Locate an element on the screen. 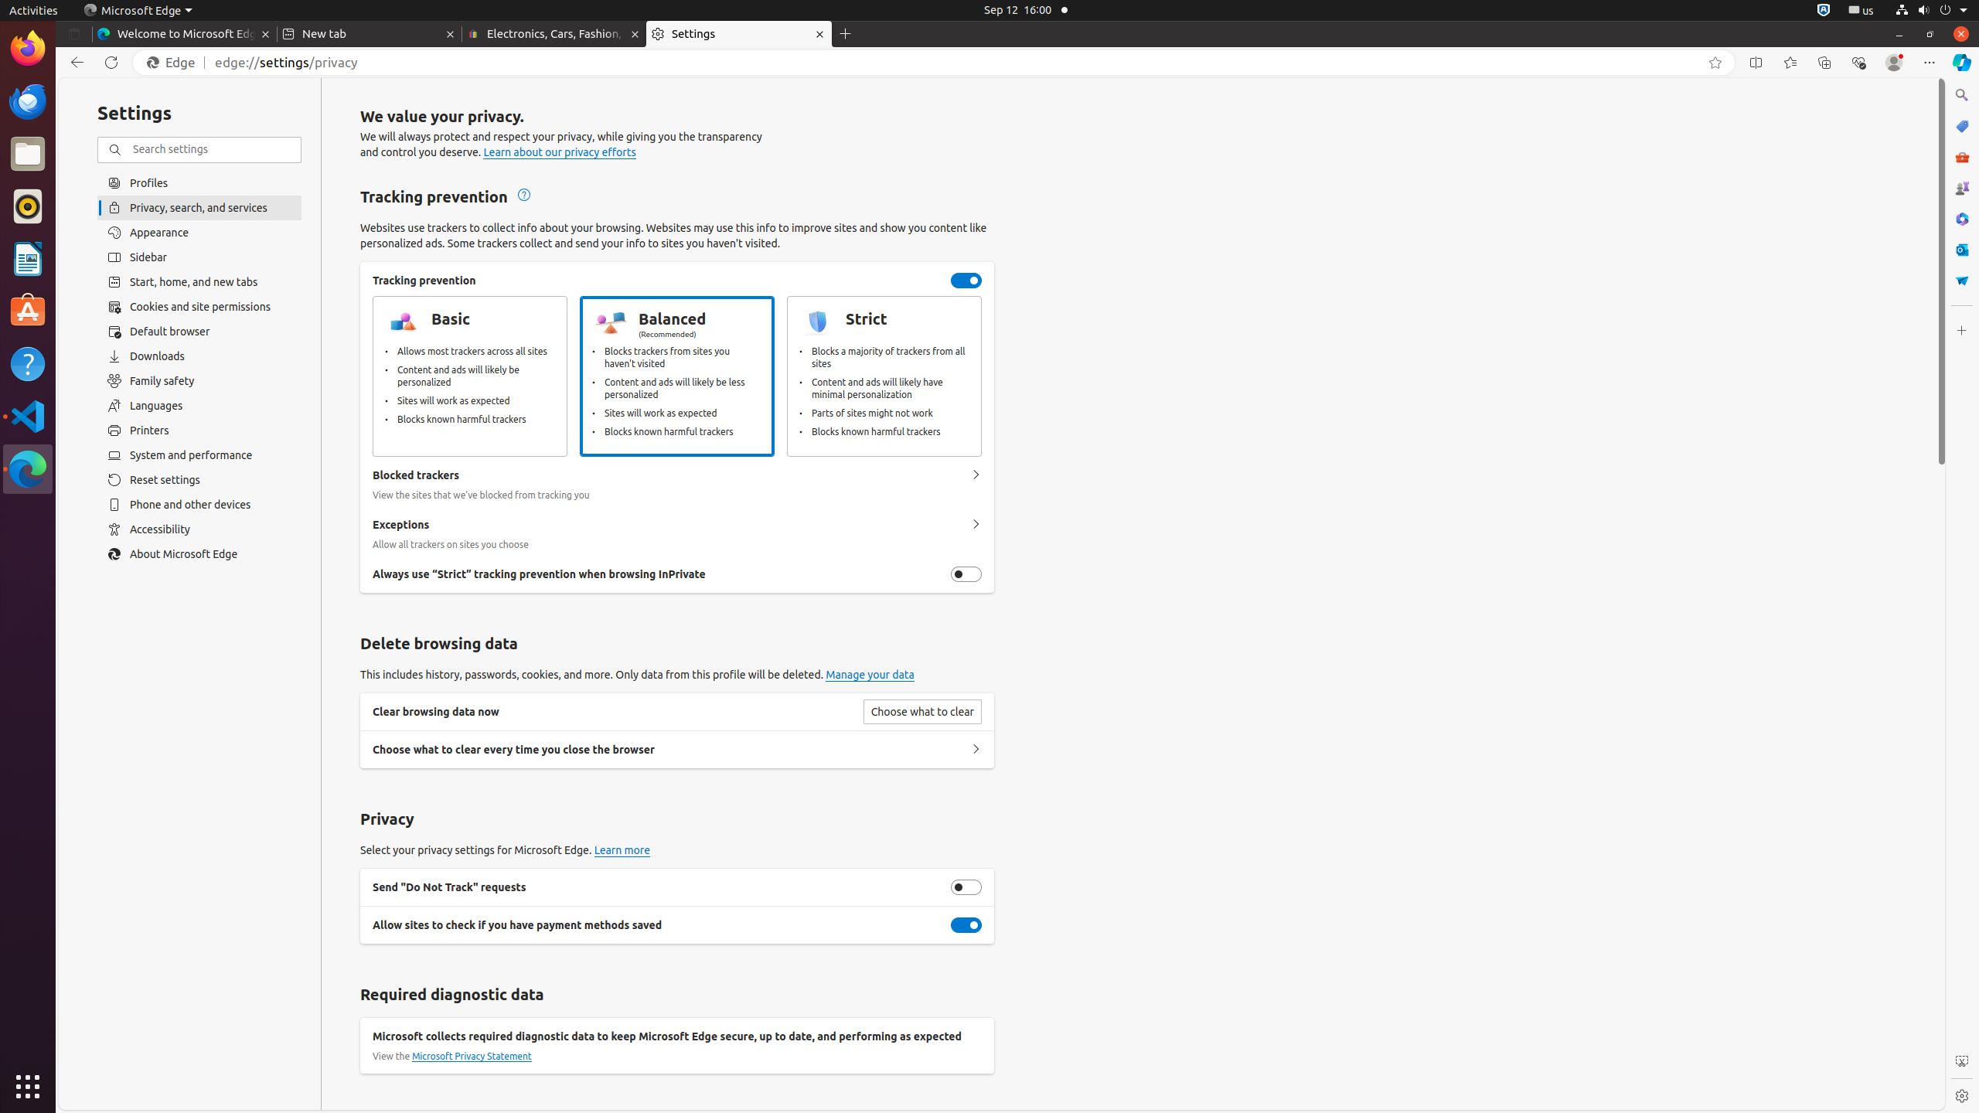 Image resolution: width=1979 pixels, height=1113 pixels. Split screen is located at coordinates (1756, 63).